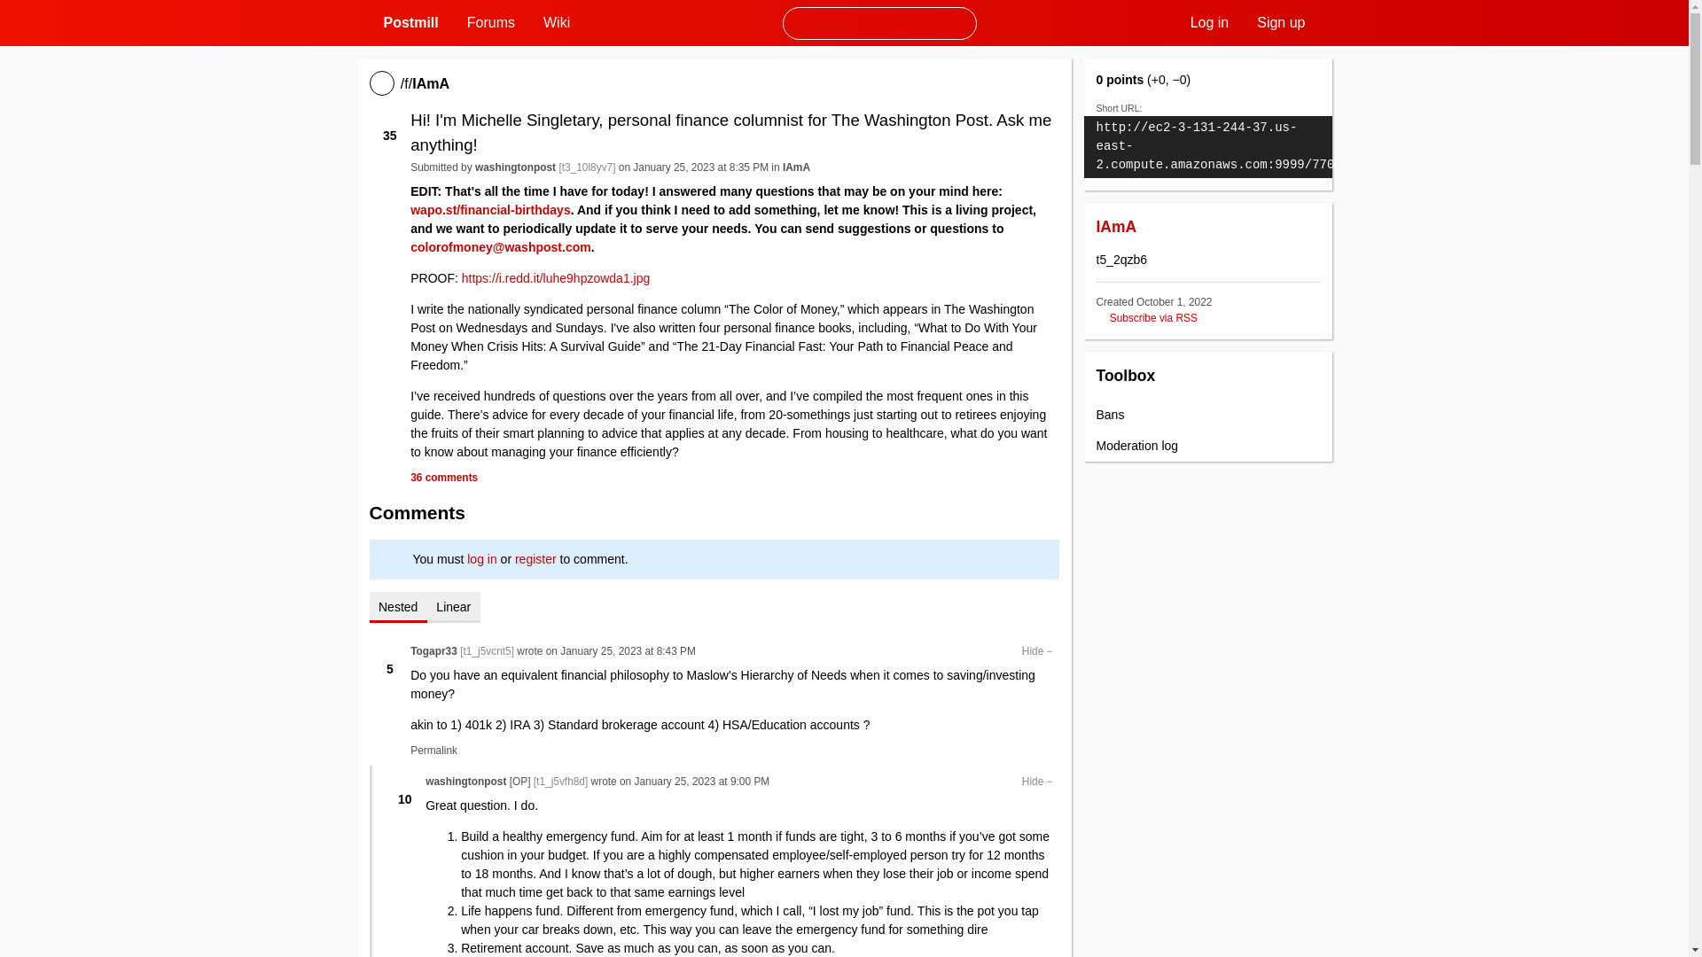 Image resolution: width=1702 pixels, height=957 pixels. What do you see at coordinates (443, 478) in the screenshot?
I see `36 comments` at bounding box center [443, 478].